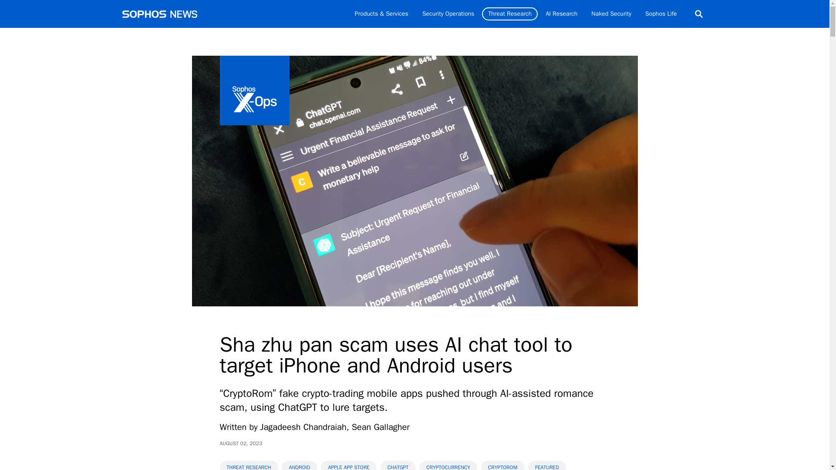 This screenshot has width=836, height=470. Describe the element at coordinates (448, 14) in the screenshot. I see `Security Operations` at that location.